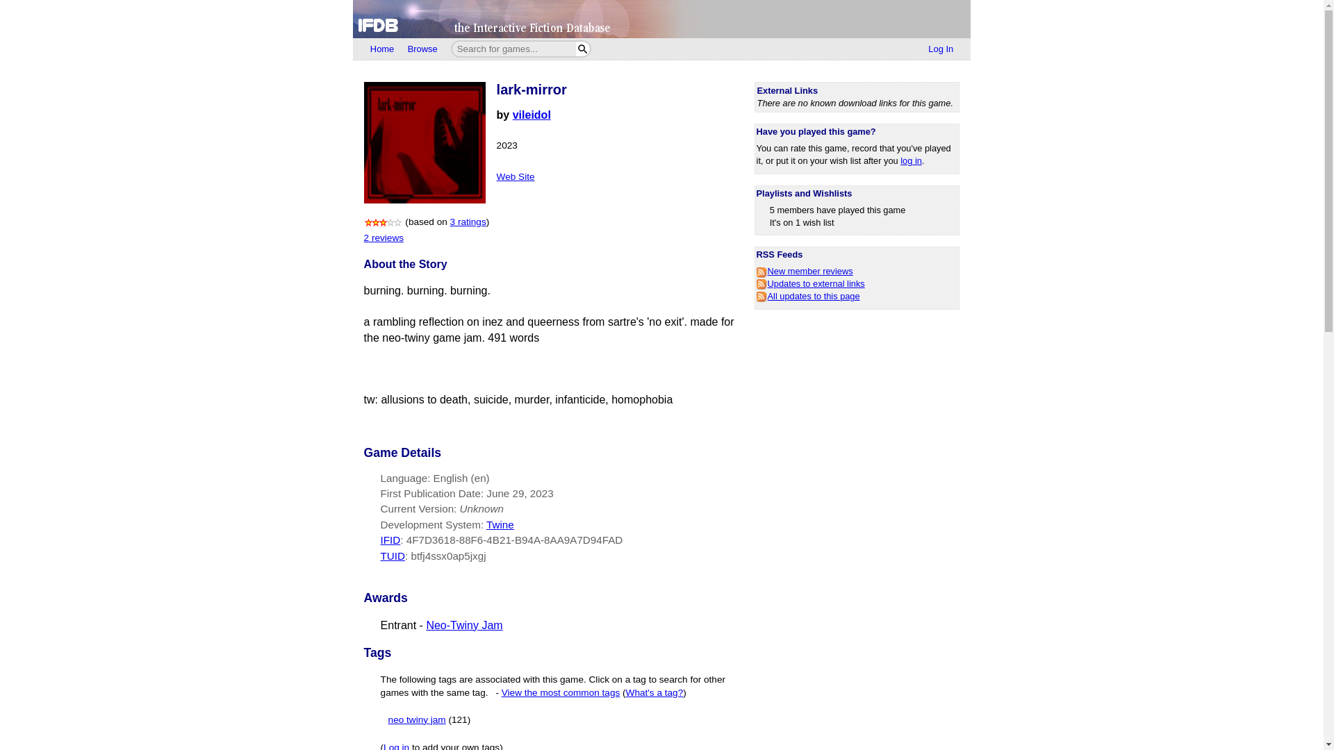 The width and height of the screenshot is (1334, 750). I want to click on Log in, so click(396, 746).